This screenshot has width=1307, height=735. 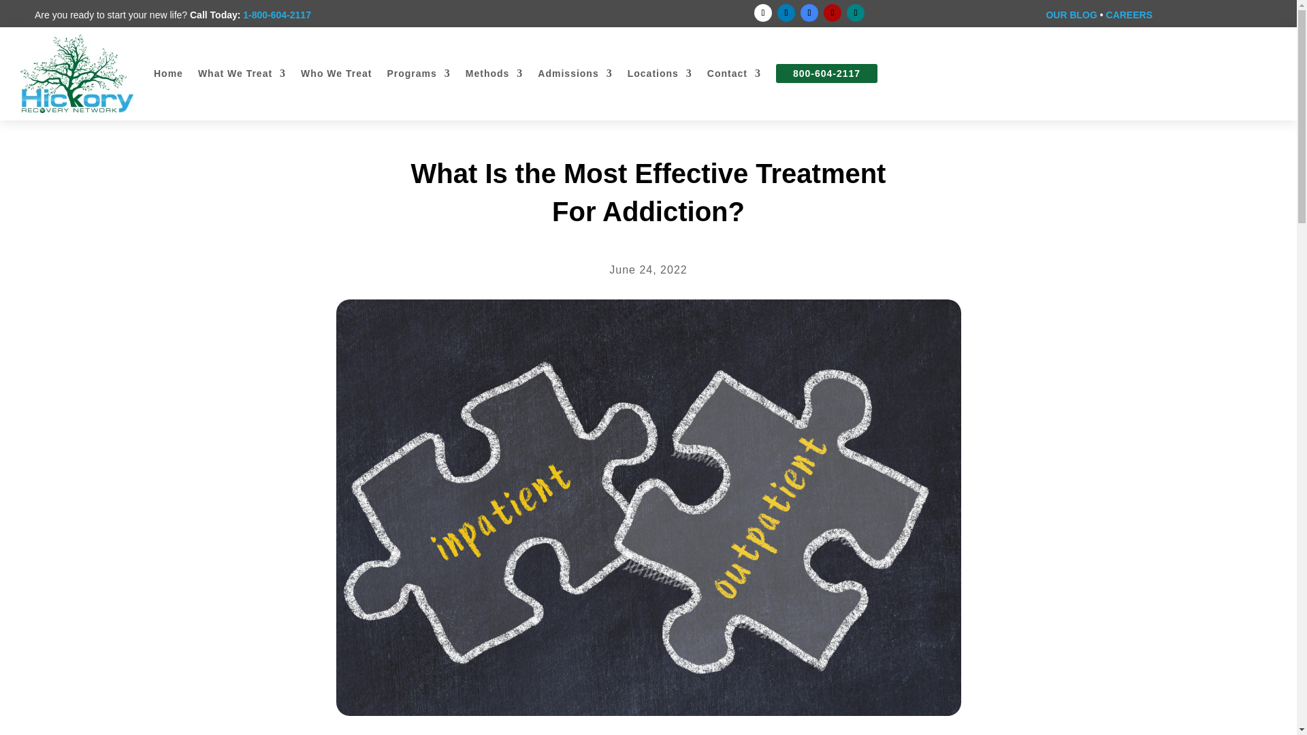 What do you see at coordinates (1129, 15) in the screenshot?
I see `CAREERS` at bounding box center [1129, 15].